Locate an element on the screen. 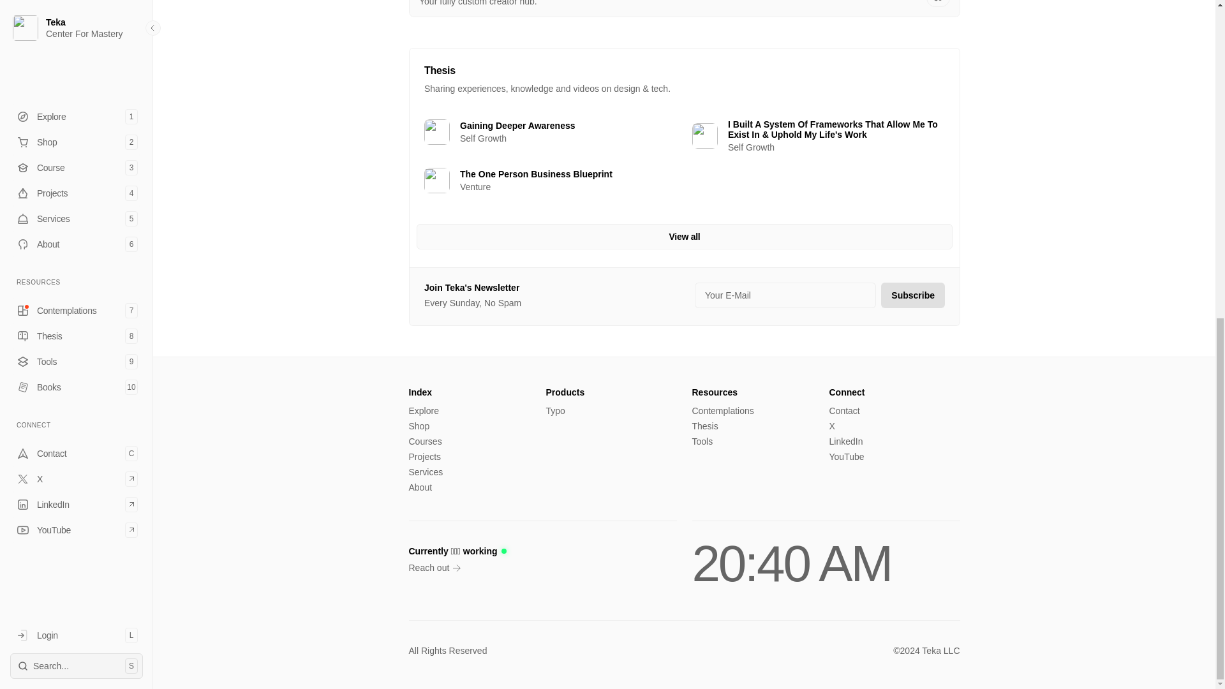  Explore is located at coordinates (550, 131).